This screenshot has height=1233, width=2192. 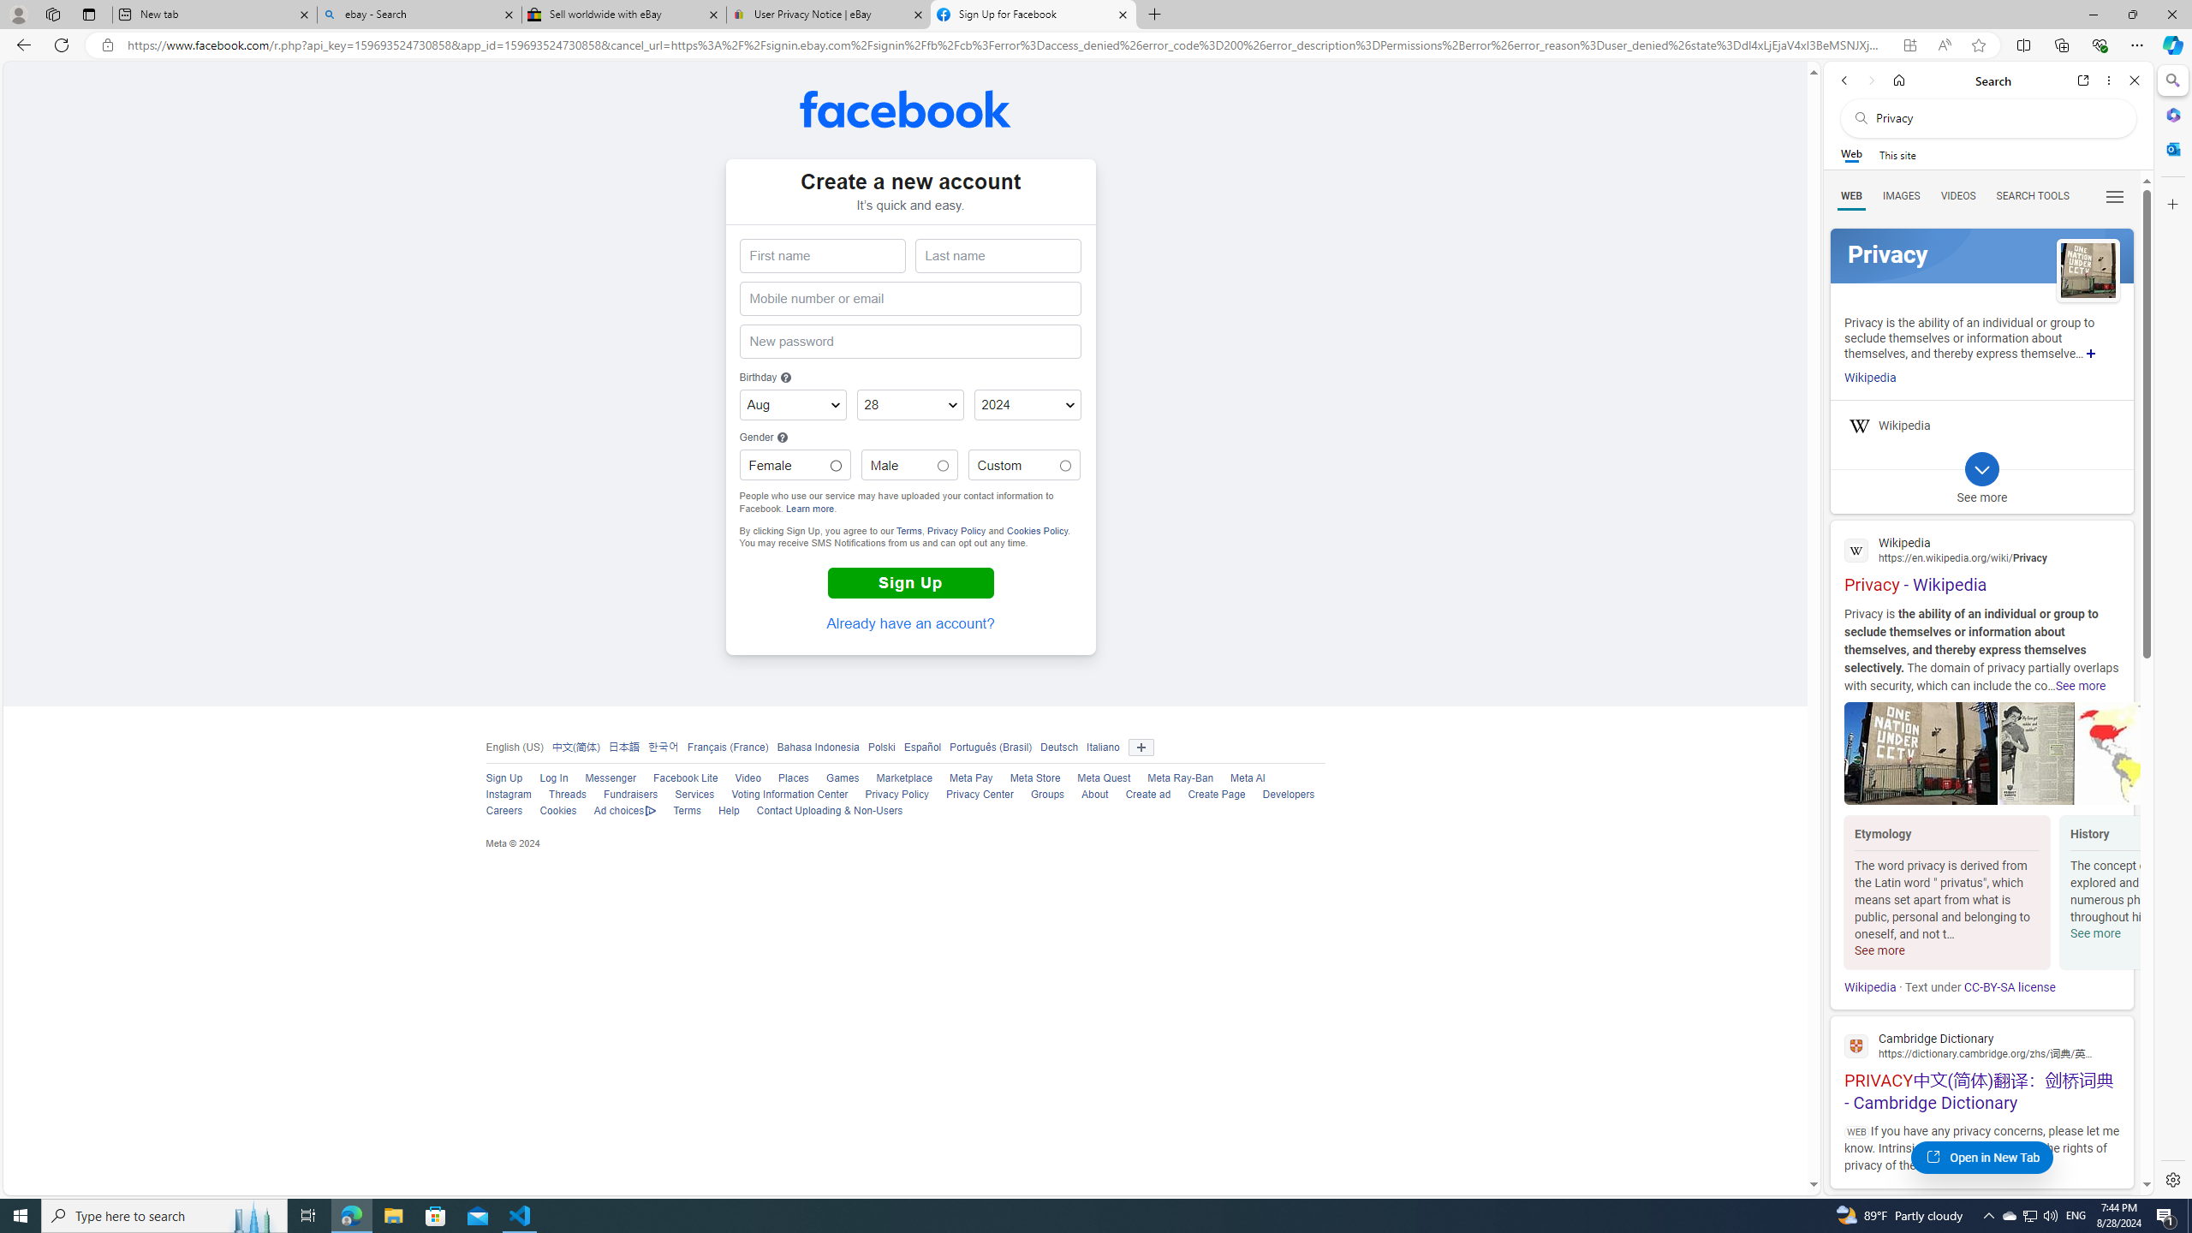 What do you see at coordinates (820, 811) in the screenshot?
I see `Contact Uploading & Non-Users` at bounding box center [820, 811].